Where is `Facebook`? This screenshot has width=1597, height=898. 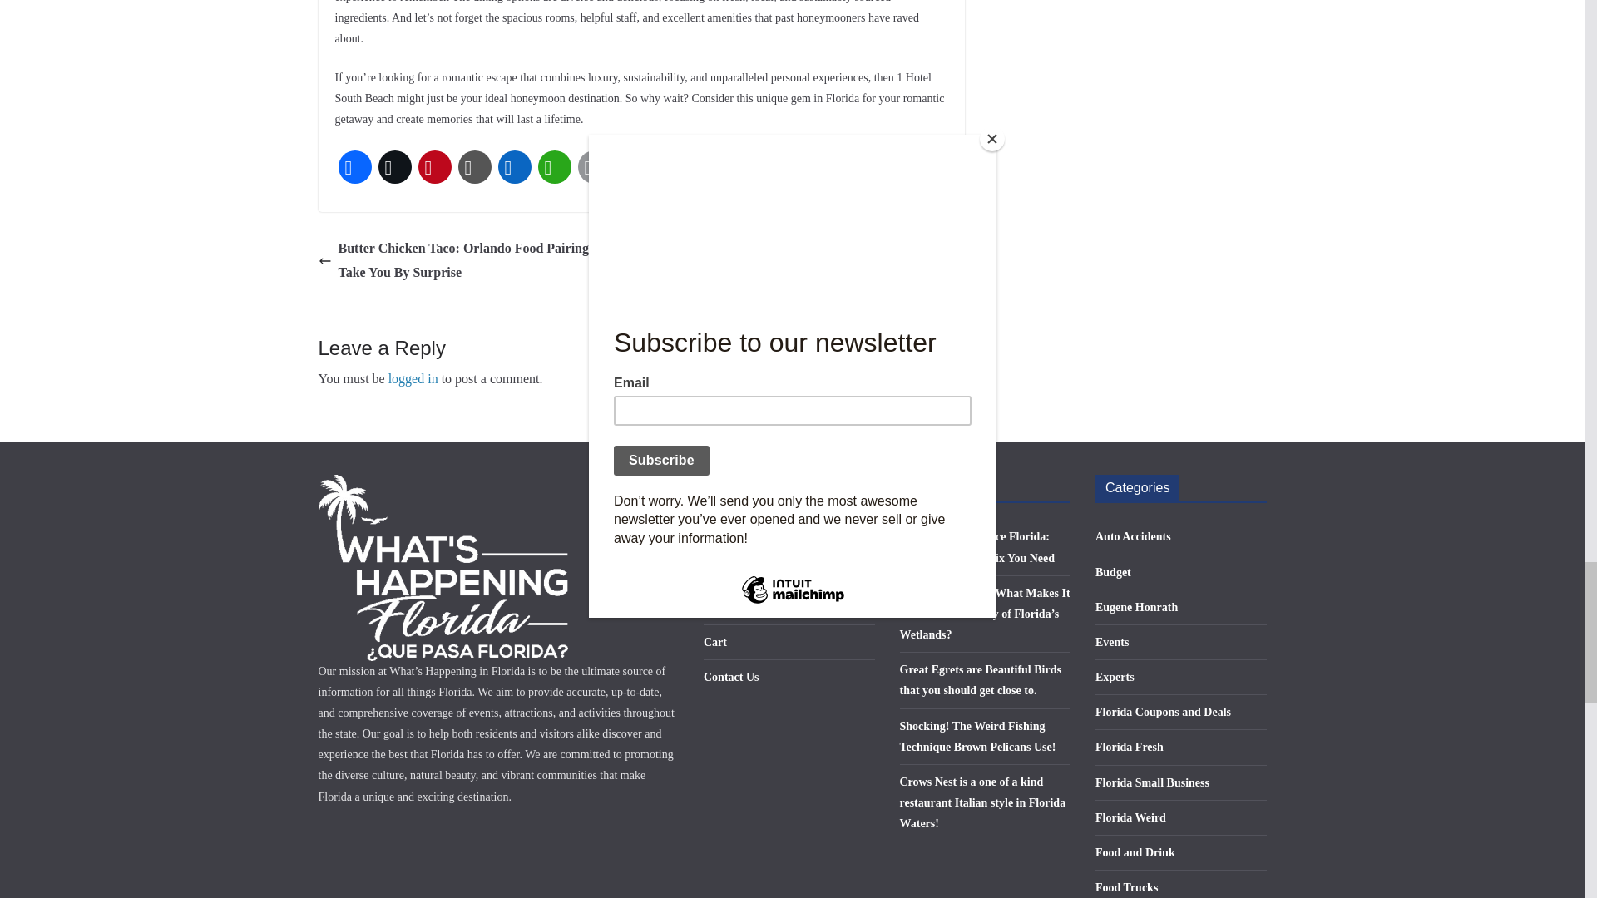 Facebook is located at coordinates (354, 166).